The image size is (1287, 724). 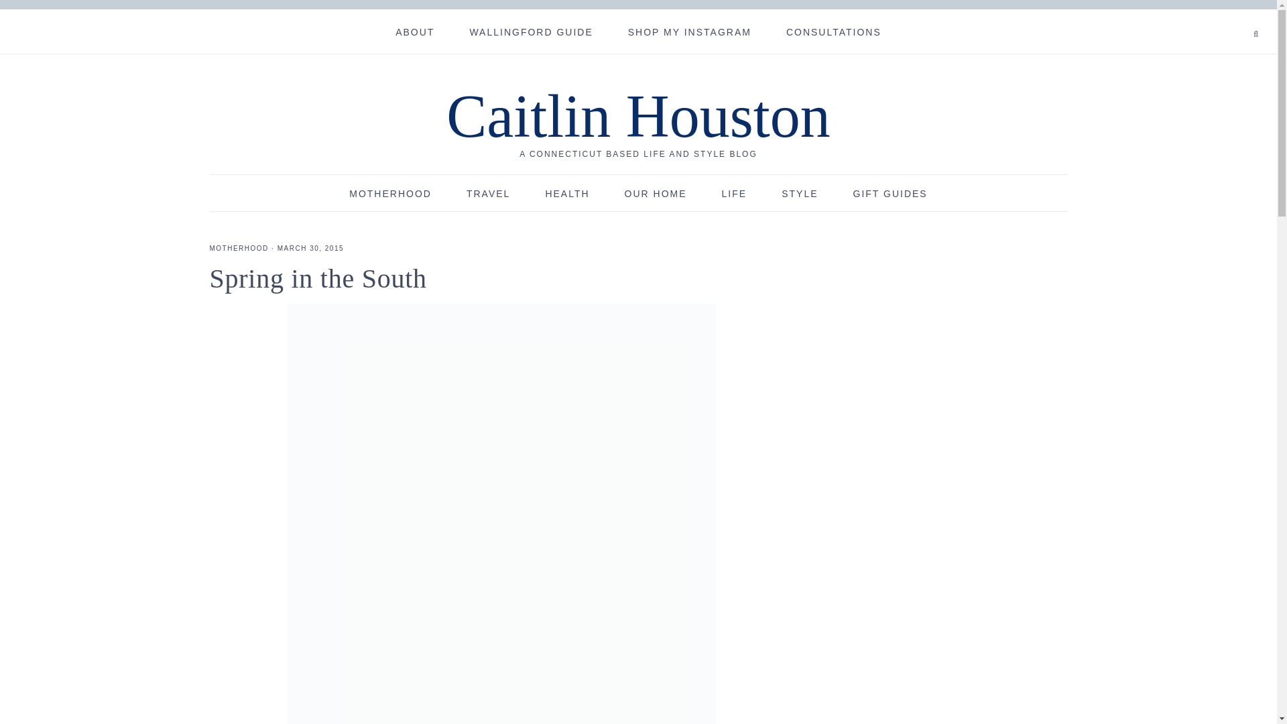 I want to click on HEALTH, so click(x=567, y=193).